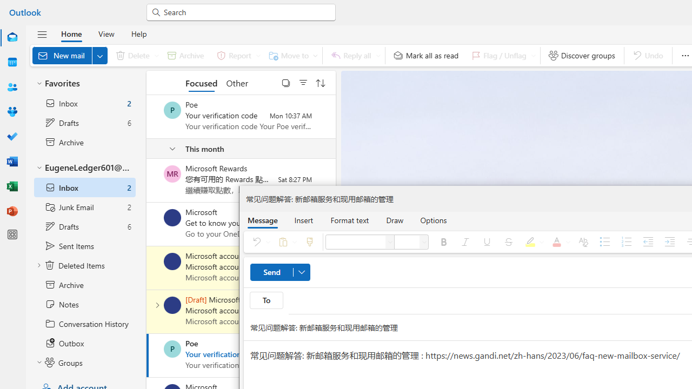 Image resolution: width=692 pixels, height=389 pixels. I want to click on Options, so click(434, 220).